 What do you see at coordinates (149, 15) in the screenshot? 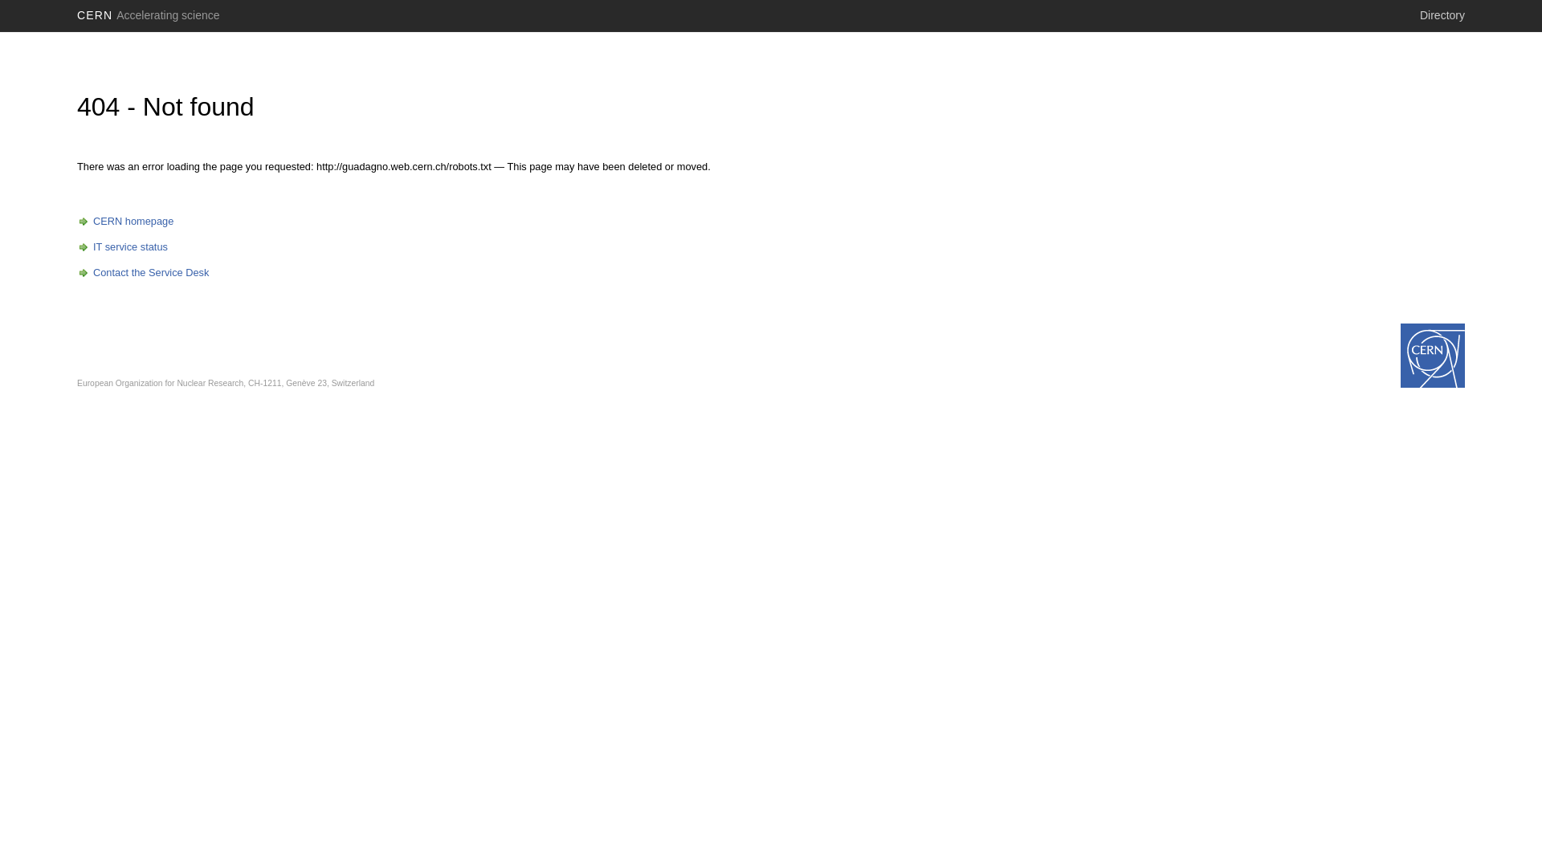
I see `CERN Accelerating science` at bounding box center [149, 15].